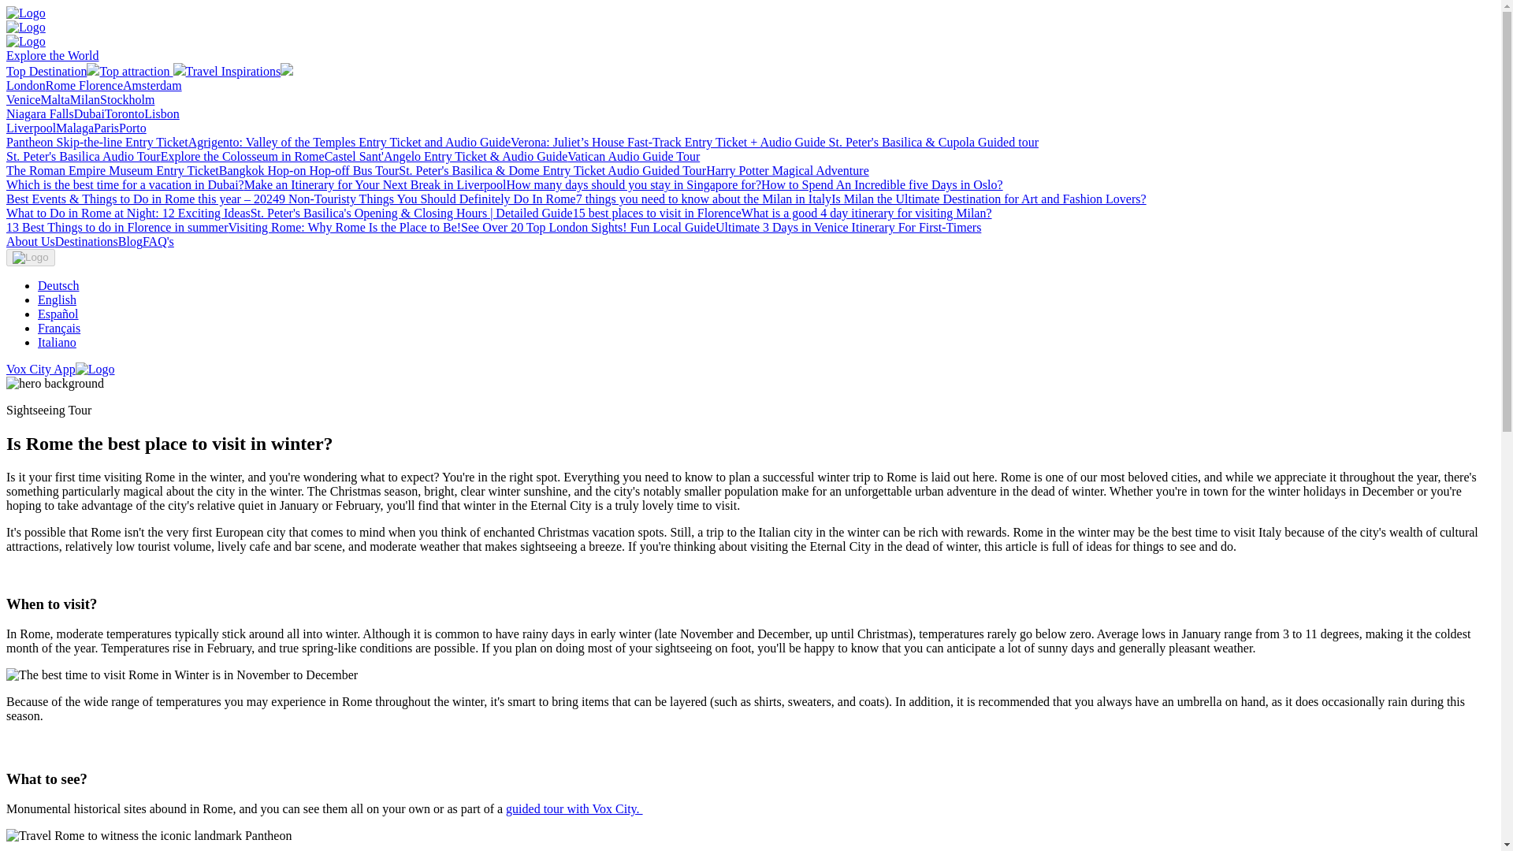 The image size is (1513, 851). I want to click on Stockholm, so click(126, 99).